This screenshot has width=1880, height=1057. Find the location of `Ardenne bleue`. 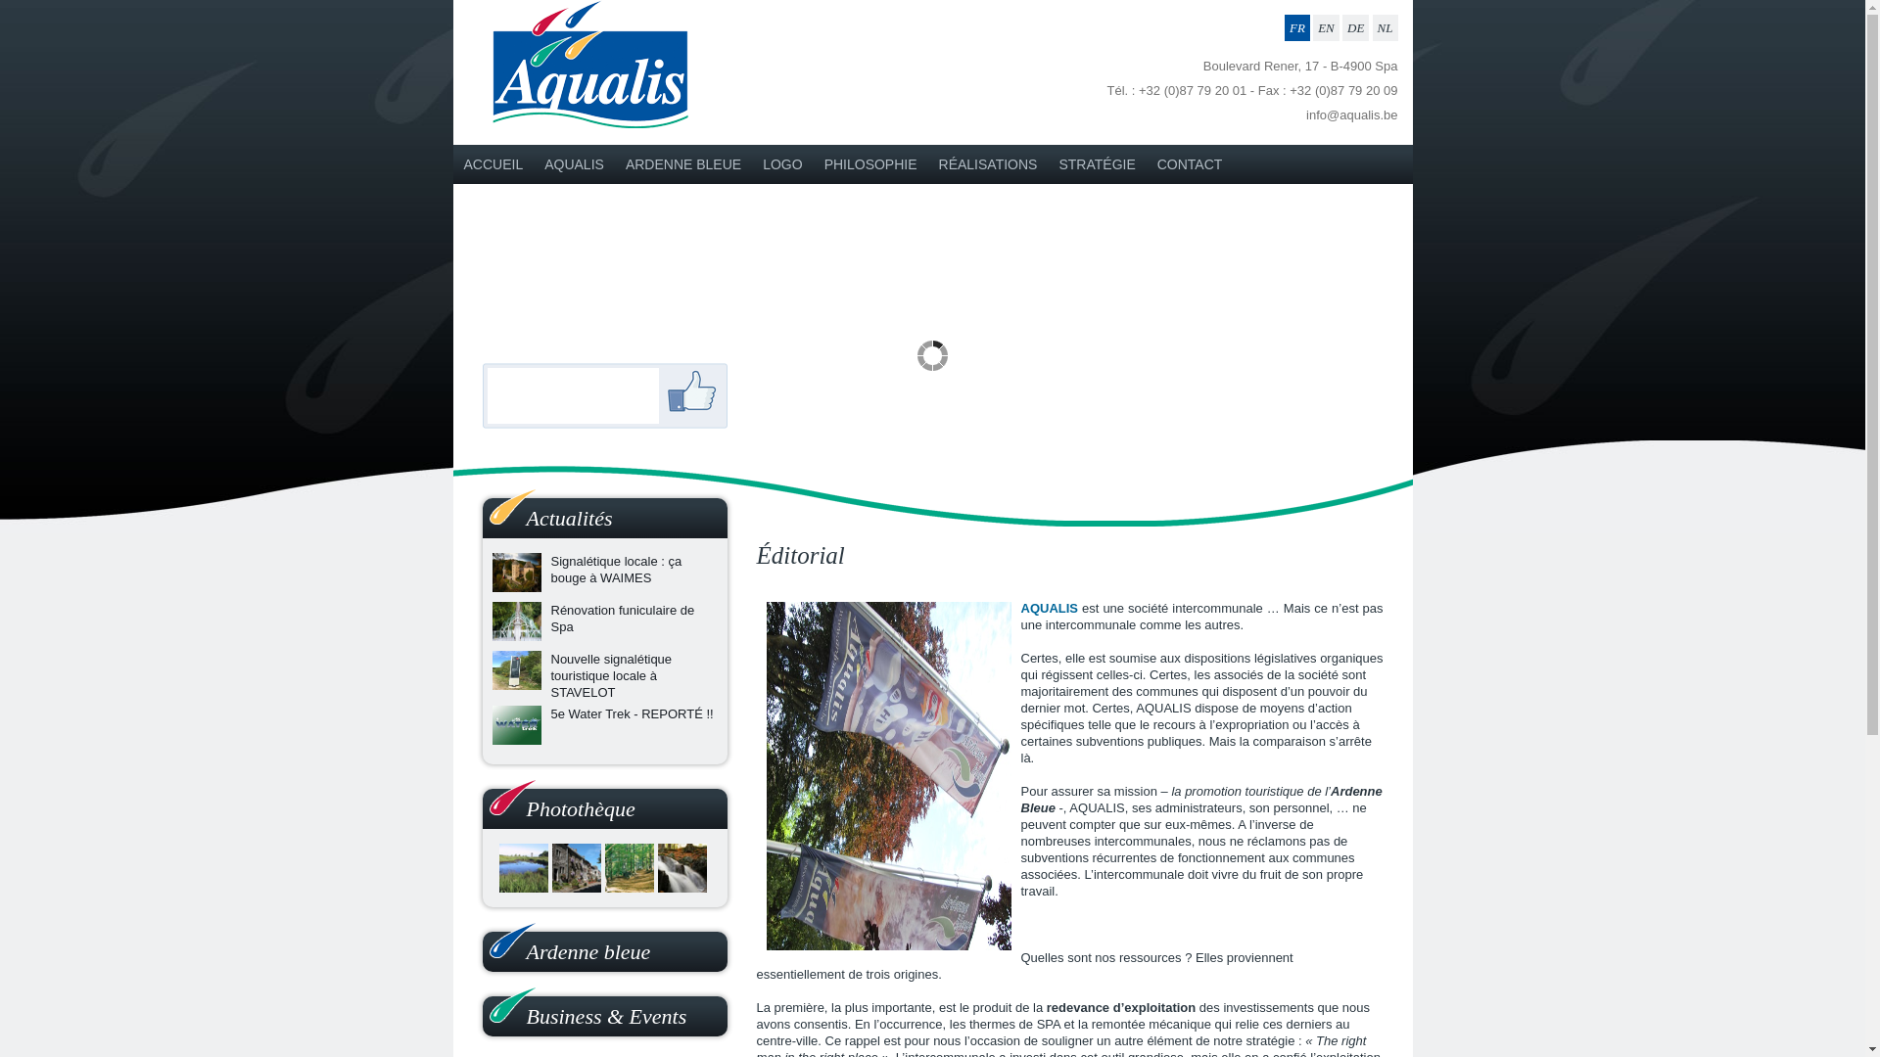

Ardenne bleue is located at coordinates (589, 951).